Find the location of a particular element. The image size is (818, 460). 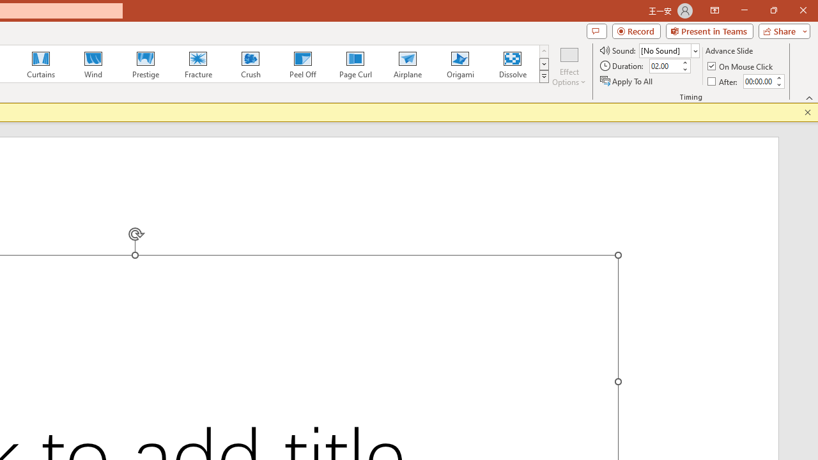

Wind is located at coordinates (93, 64).